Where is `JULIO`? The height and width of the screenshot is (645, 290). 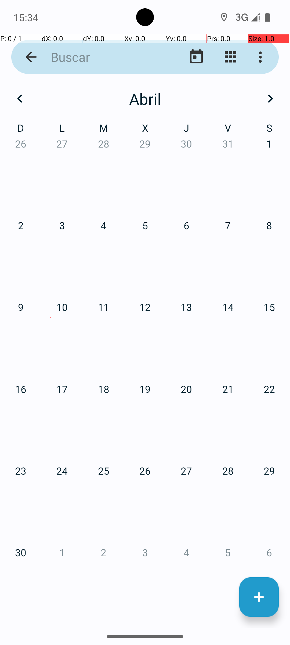
JULIO is located at coordinates (51, 380).